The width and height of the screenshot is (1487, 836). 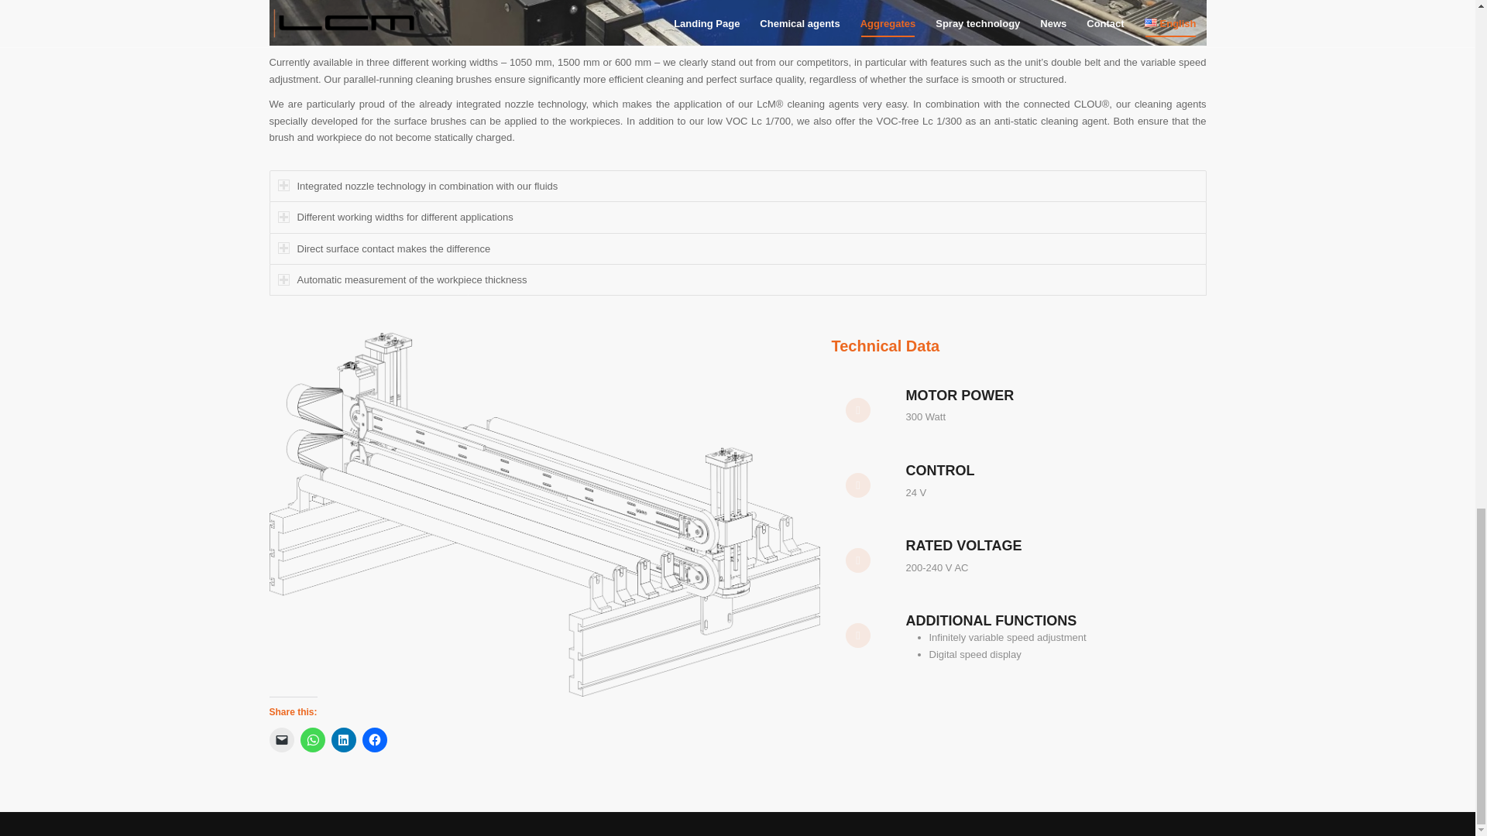 What do you see at coordinates (282, 740) in the screenshot?
I see `Click to email a link to a friend` at bounding box center [282, 740].